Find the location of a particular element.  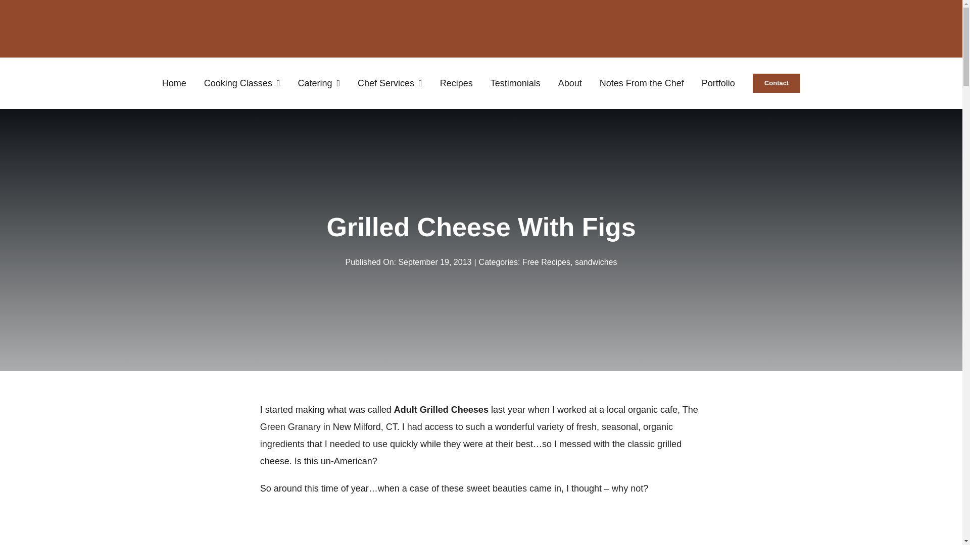

Chef Services is located at coordinates (390, 83).